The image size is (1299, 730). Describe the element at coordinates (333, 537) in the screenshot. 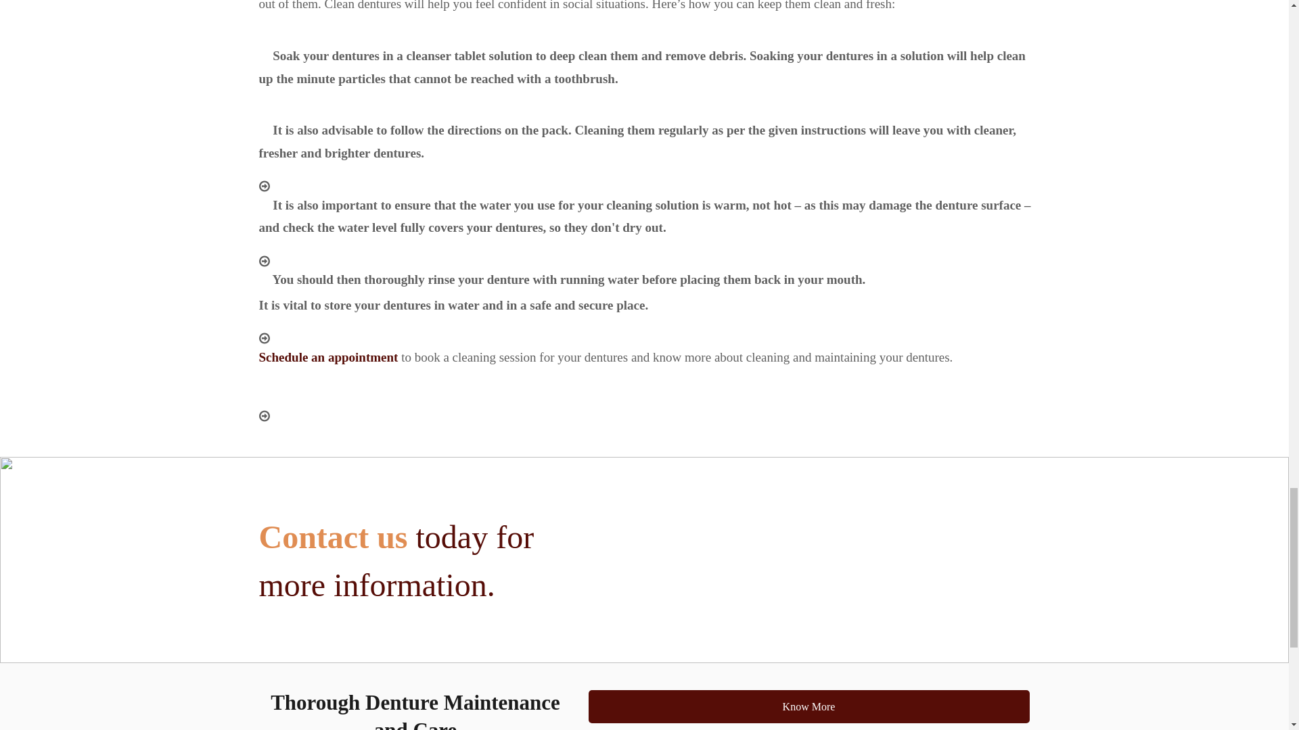

I see `Contact us` at that location.